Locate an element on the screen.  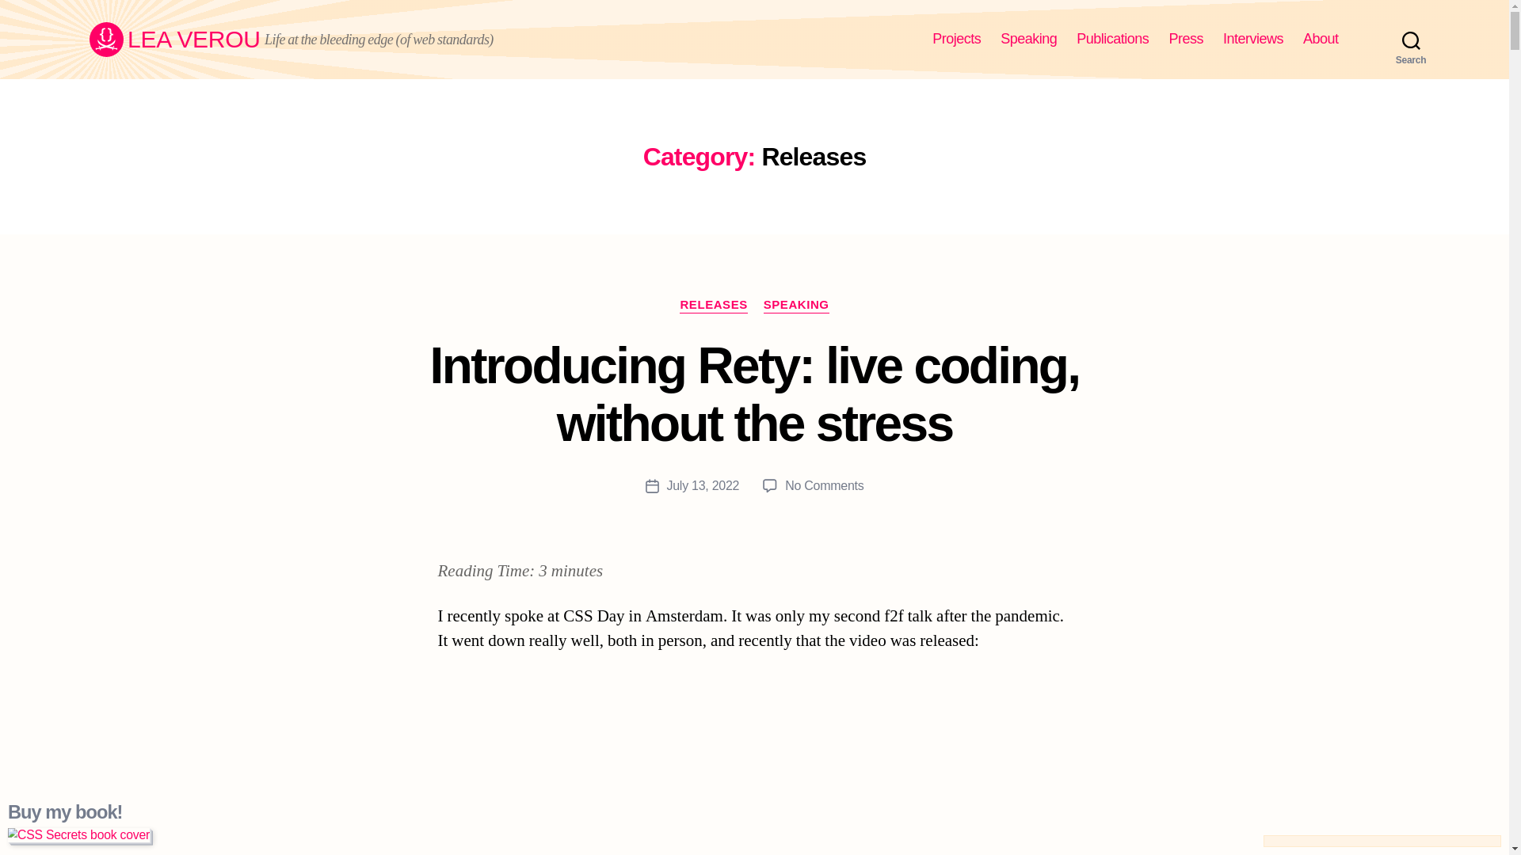
Projects is located at coordinates (956, 39).